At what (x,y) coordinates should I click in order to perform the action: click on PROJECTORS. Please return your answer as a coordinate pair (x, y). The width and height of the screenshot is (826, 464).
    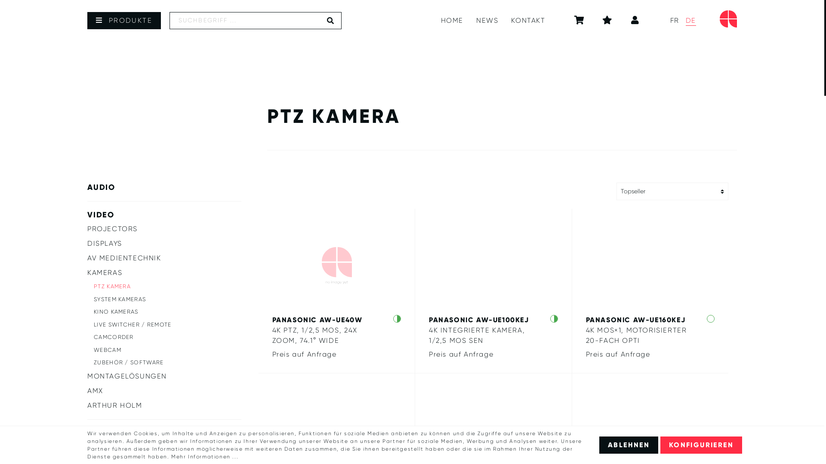
    Looking at the image, I should click on (164, 229).